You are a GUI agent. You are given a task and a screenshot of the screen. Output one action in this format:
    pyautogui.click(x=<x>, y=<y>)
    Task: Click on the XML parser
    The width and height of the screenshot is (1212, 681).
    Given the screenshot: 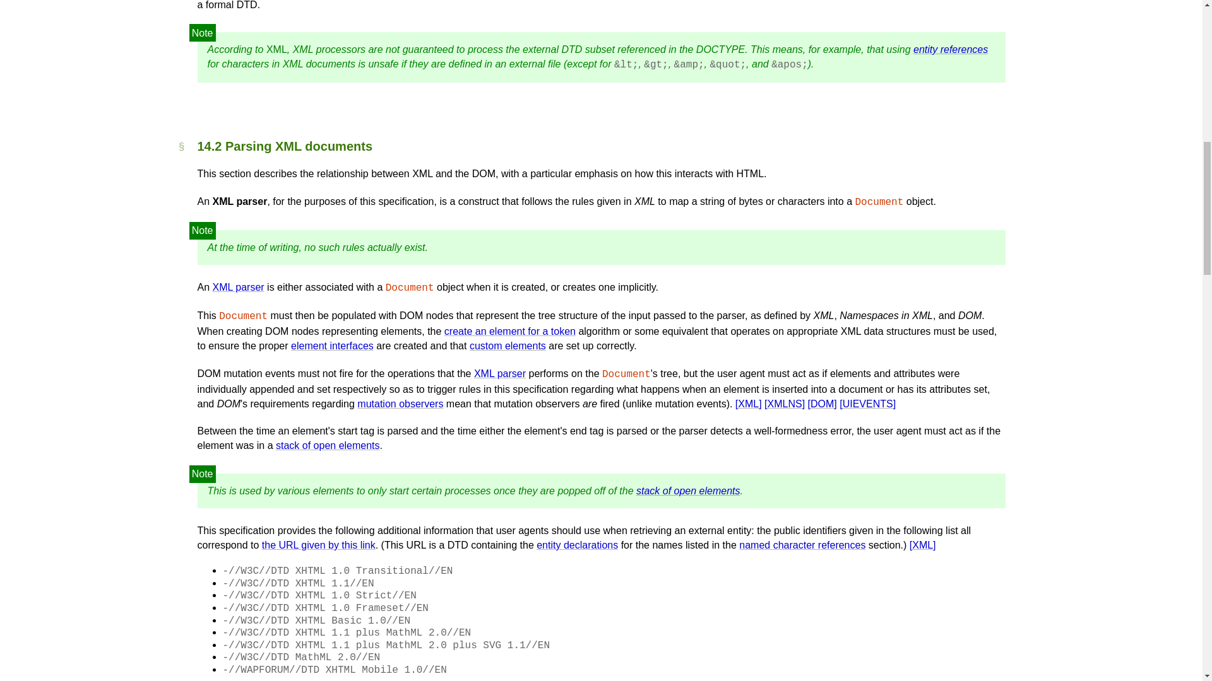 What is the action you would take?
    pyautogui.click(x=500, y=373)
    